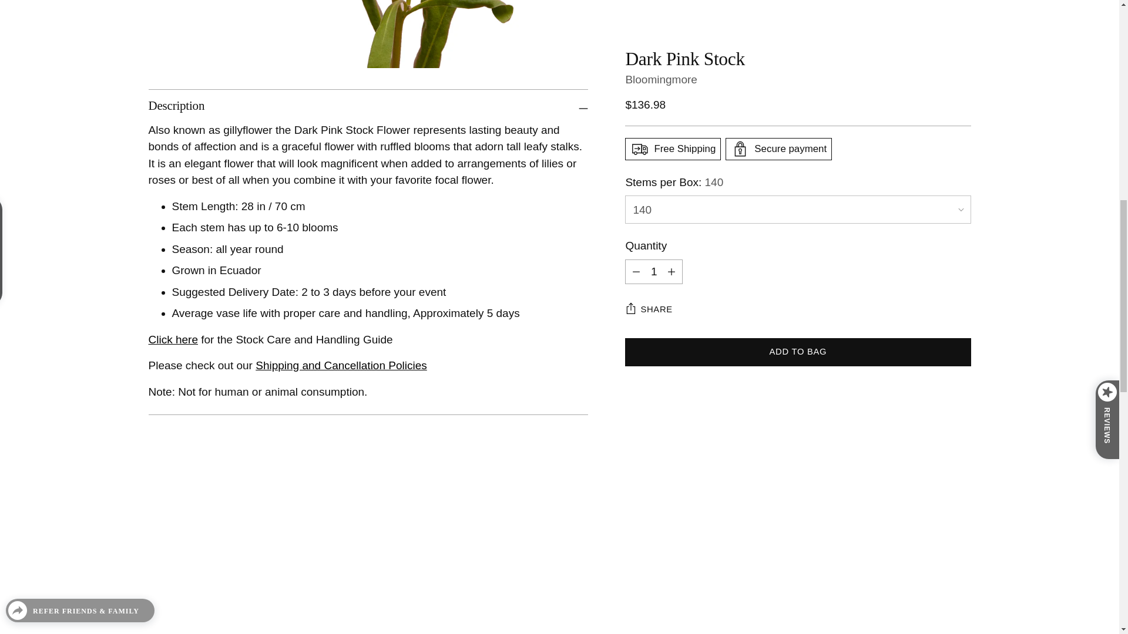 The width and height of the screenshot is (1128, 634). What do you see at coordinates (173, 339) in the screenshot?
I see `Stock Care and Handling Guide` at bounding box center [173, 339].